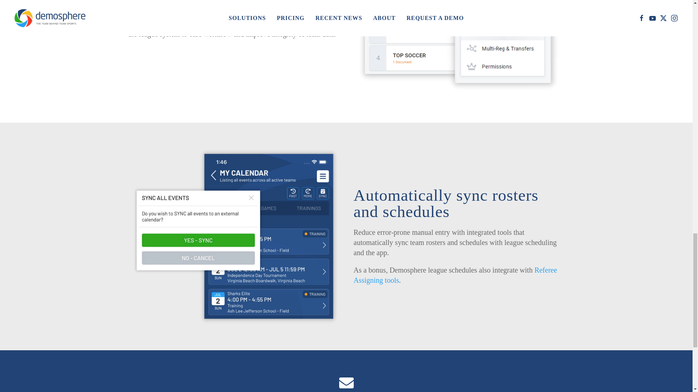 Image resolution: width=698 pixels, height=392 pixels. Describe the element at coordinates (455, 275) in the screenshot. I see `Referee Assigning tools` at that location.